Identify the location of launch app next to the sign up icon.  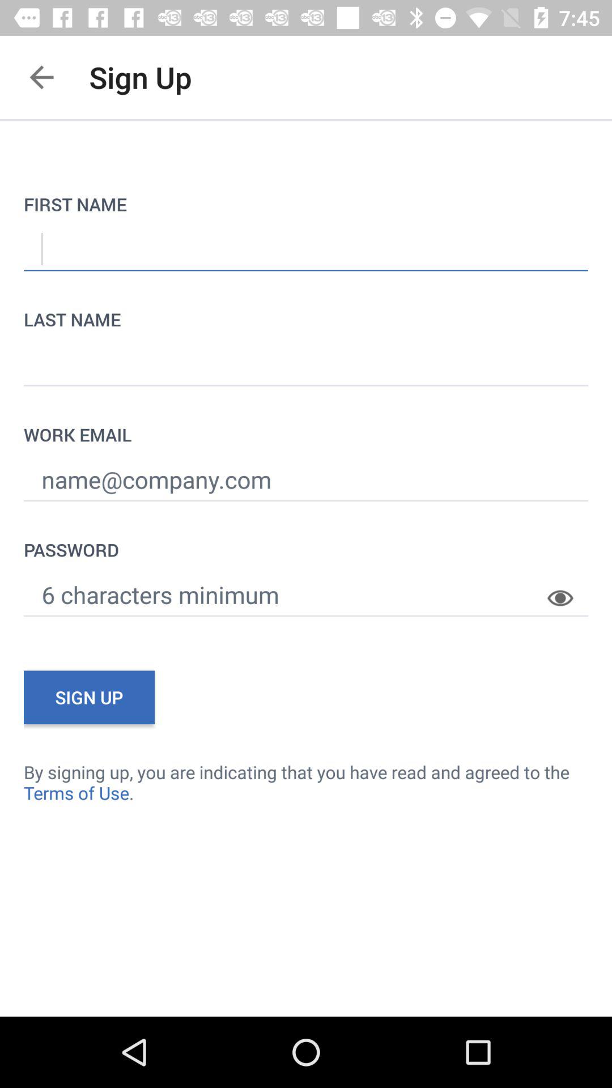
(41, 77).